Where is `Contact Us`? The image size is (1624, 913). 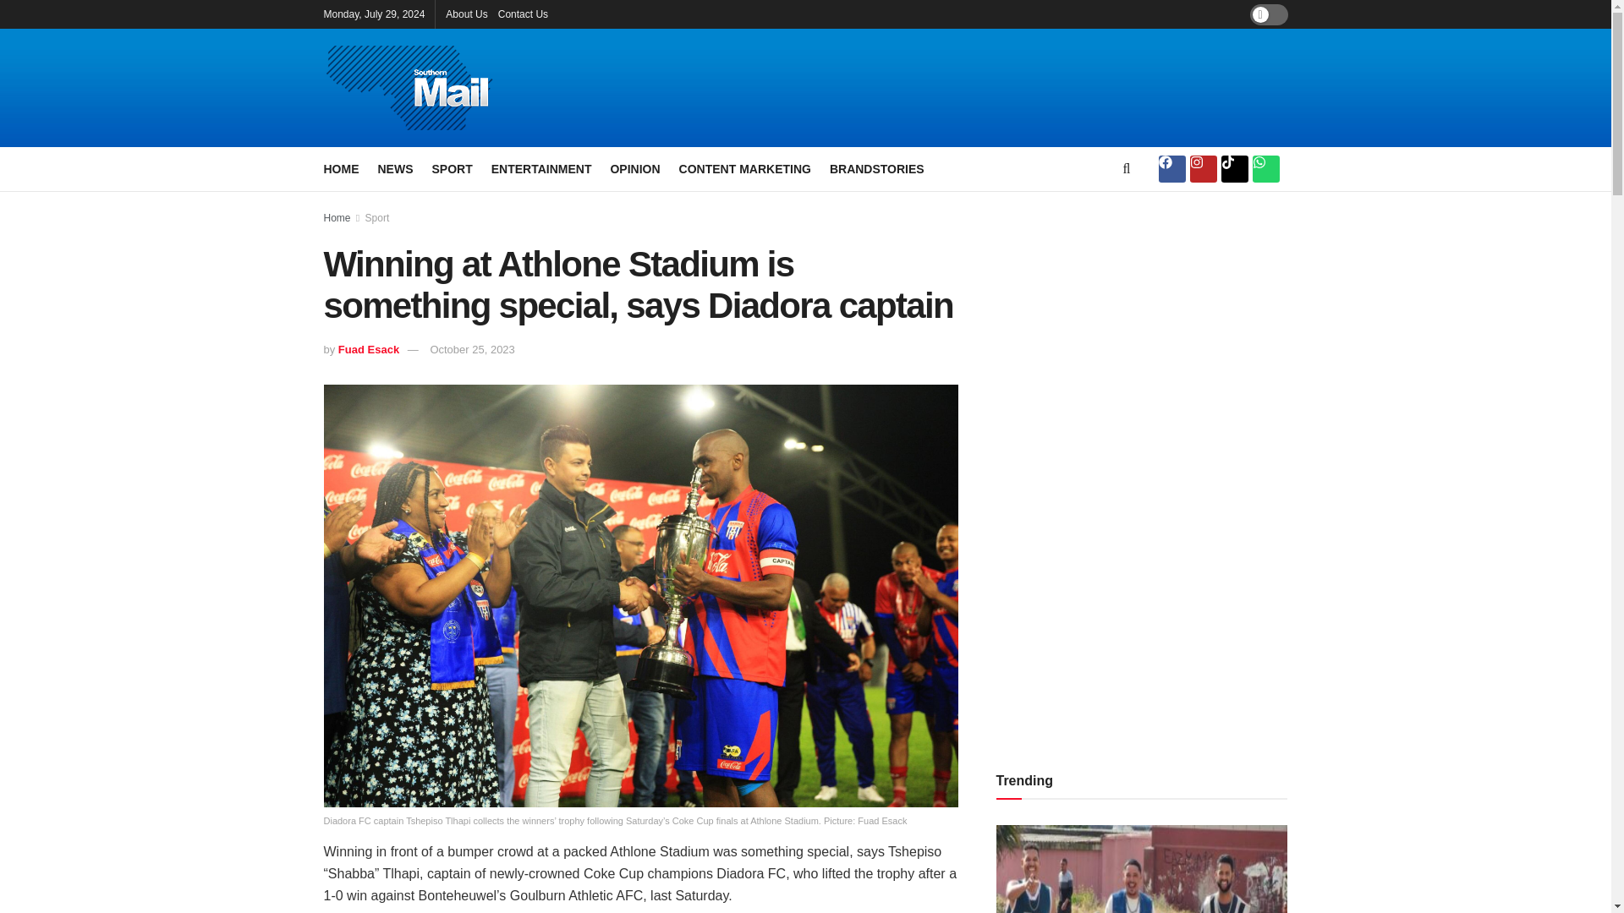
Contact Us is located at coordinates (523, 14).